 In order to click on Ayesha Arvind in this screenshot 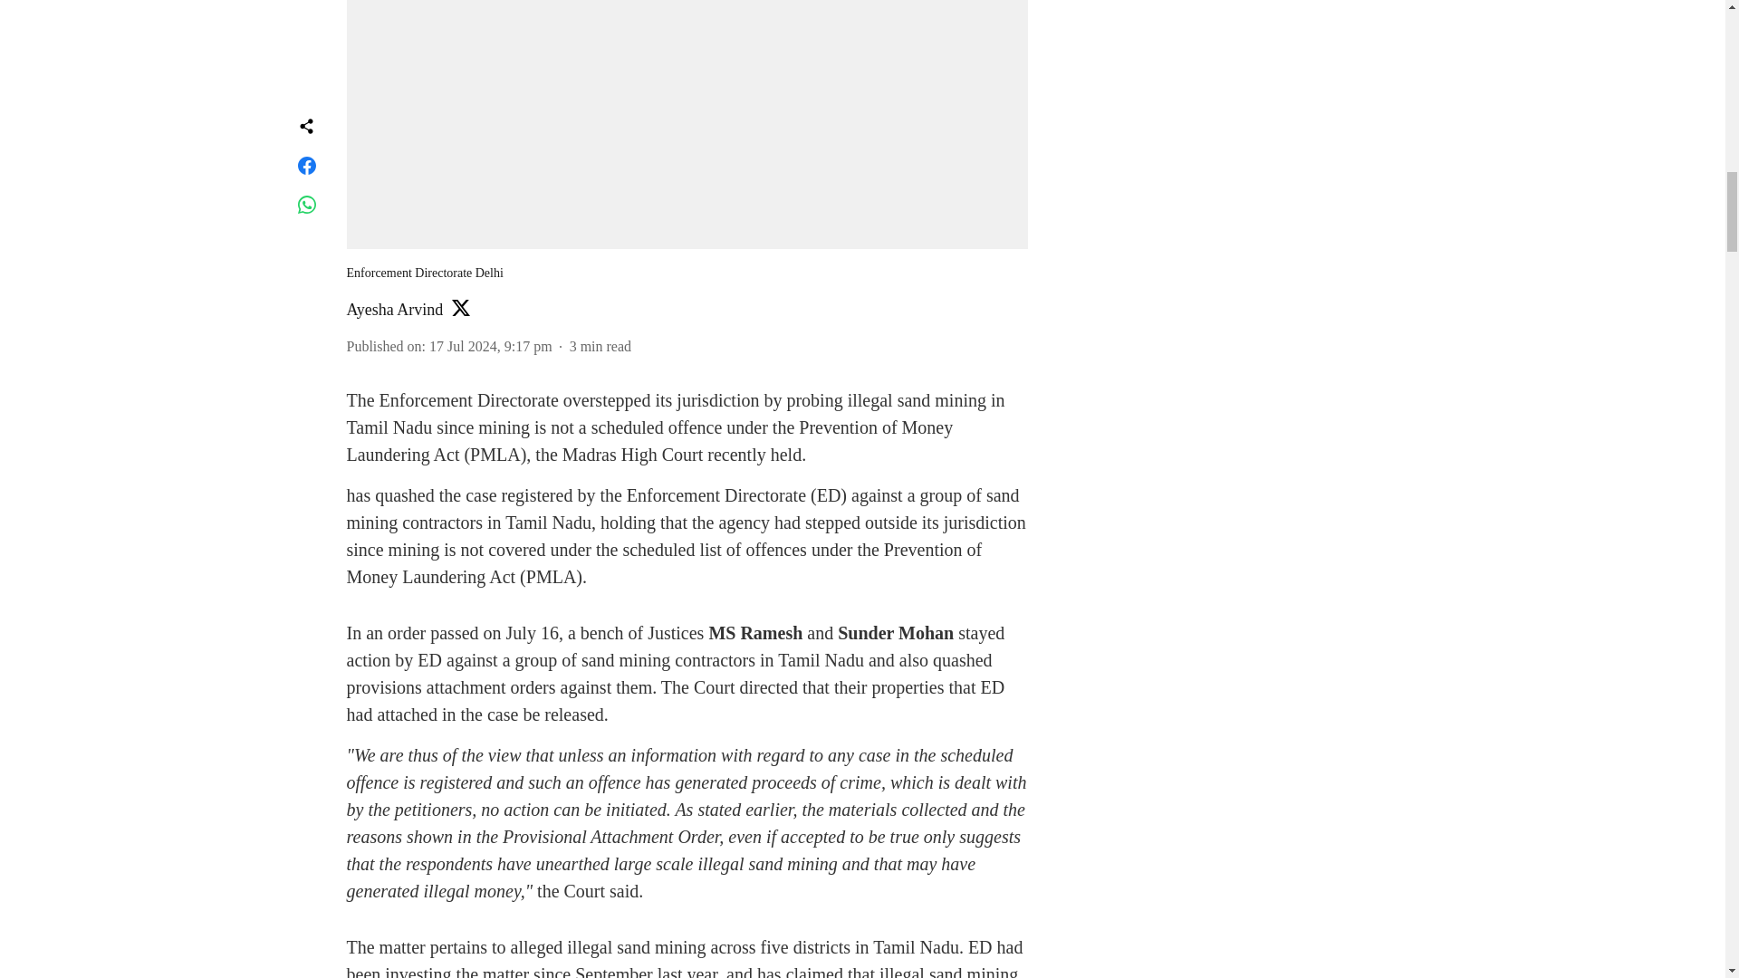, I will do `click(395, 310)`.